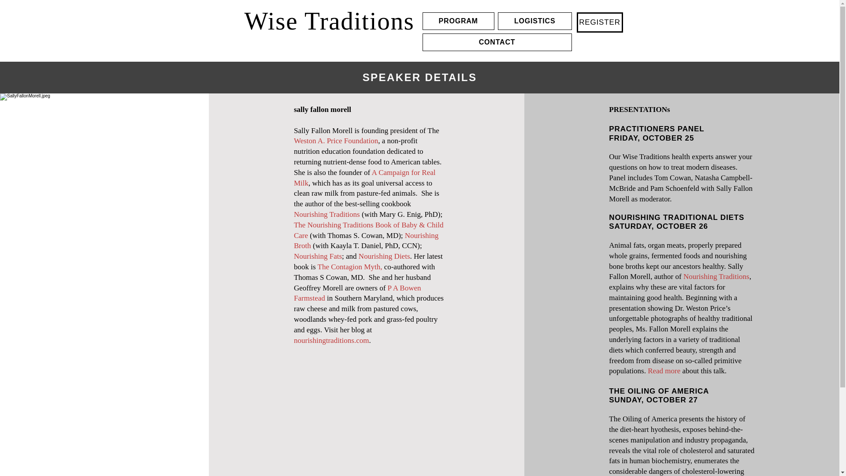 The image size is (846, 476). Describe the element at coordinates (716, 276) in the screenshot. I see `Nourishing Traditions` at that location.